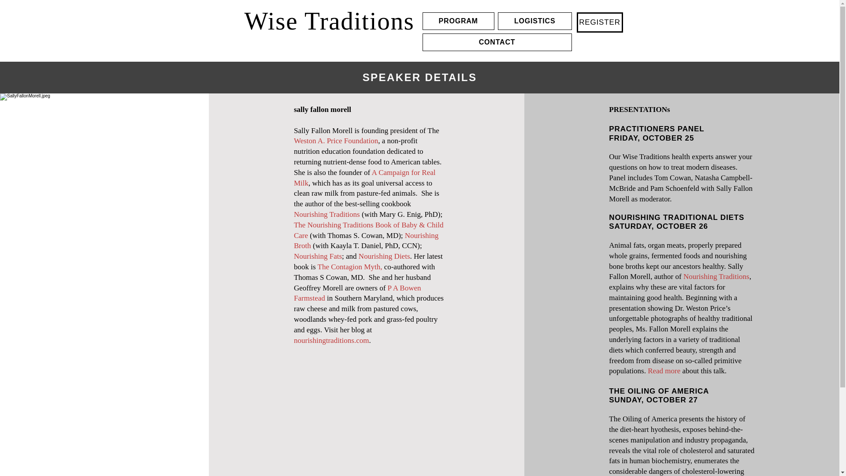 The image size is (846, 476). Describe the element at coordinates (716, 276) in the screenshot. I see `Nourishing Traditions` at that location.